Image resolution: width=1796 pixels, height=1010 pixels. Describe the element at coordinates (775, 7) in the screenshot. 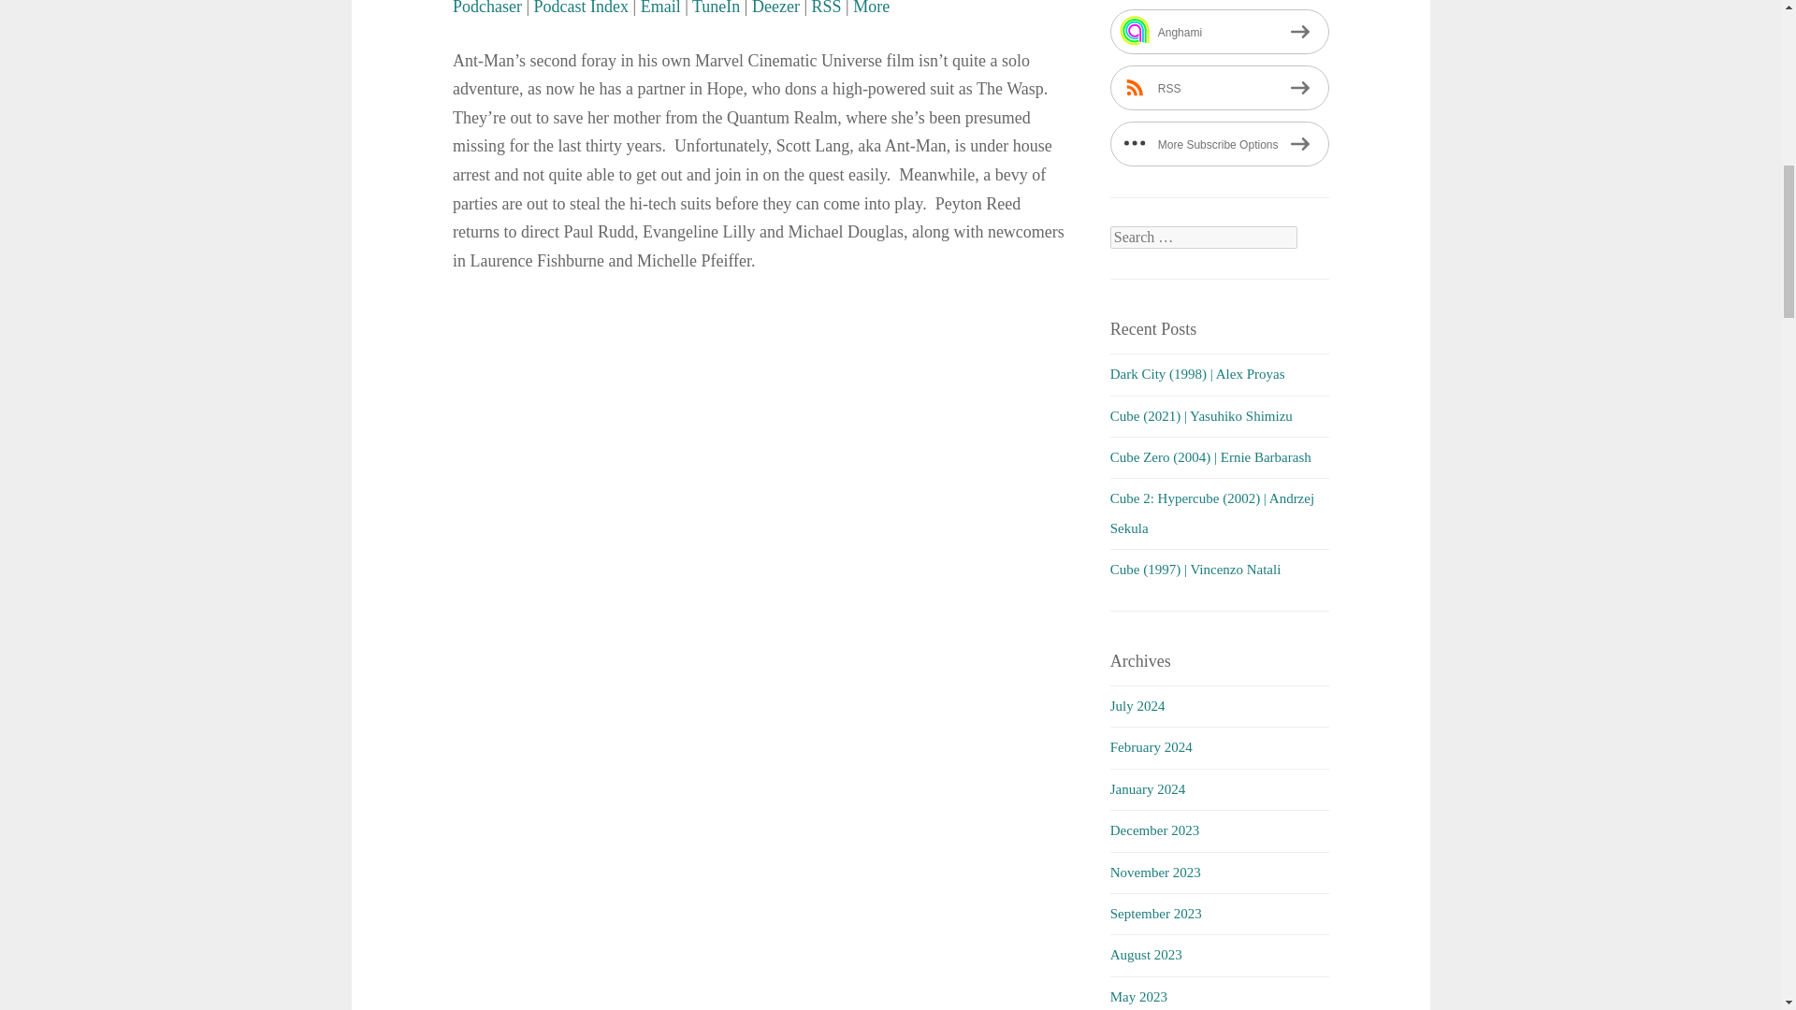

I see `Subscribe on Deezer` at that location.